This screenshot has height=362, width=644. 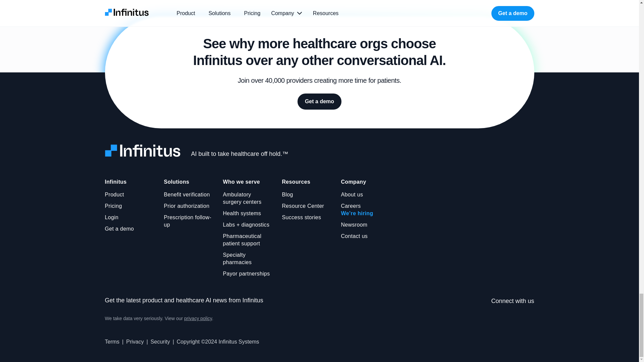 I want to click on Payor partnerships, so click(x=246, y=274).